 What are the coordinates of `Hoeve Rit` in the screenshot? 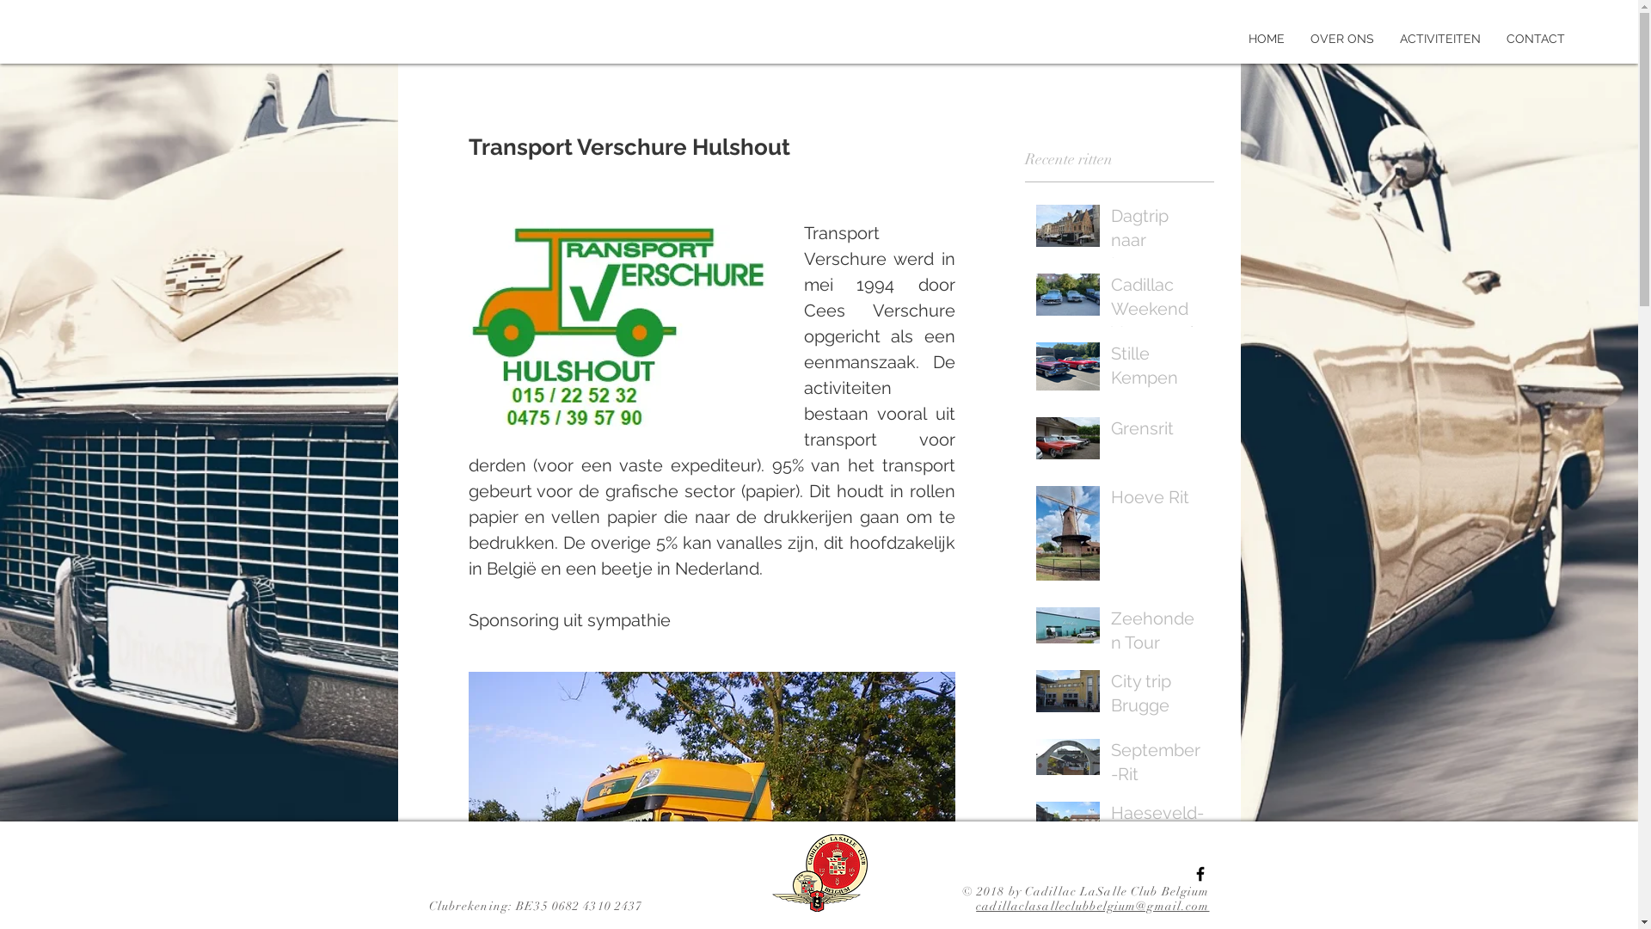 It's located at (1157, 501).